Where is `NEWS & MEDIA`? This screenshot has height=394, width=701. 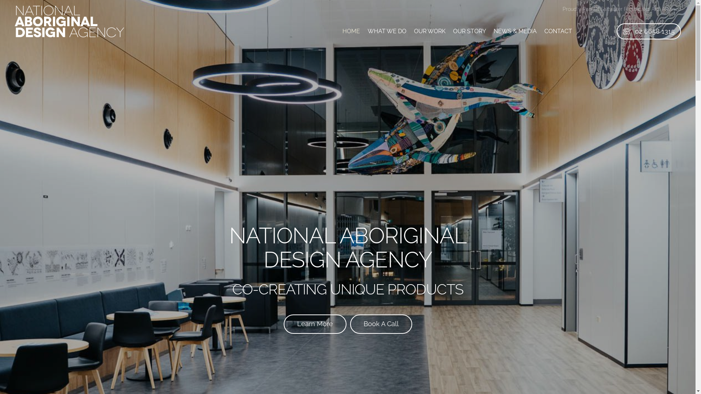
NEWS & MEDIA is located at coordinates (515, 31).